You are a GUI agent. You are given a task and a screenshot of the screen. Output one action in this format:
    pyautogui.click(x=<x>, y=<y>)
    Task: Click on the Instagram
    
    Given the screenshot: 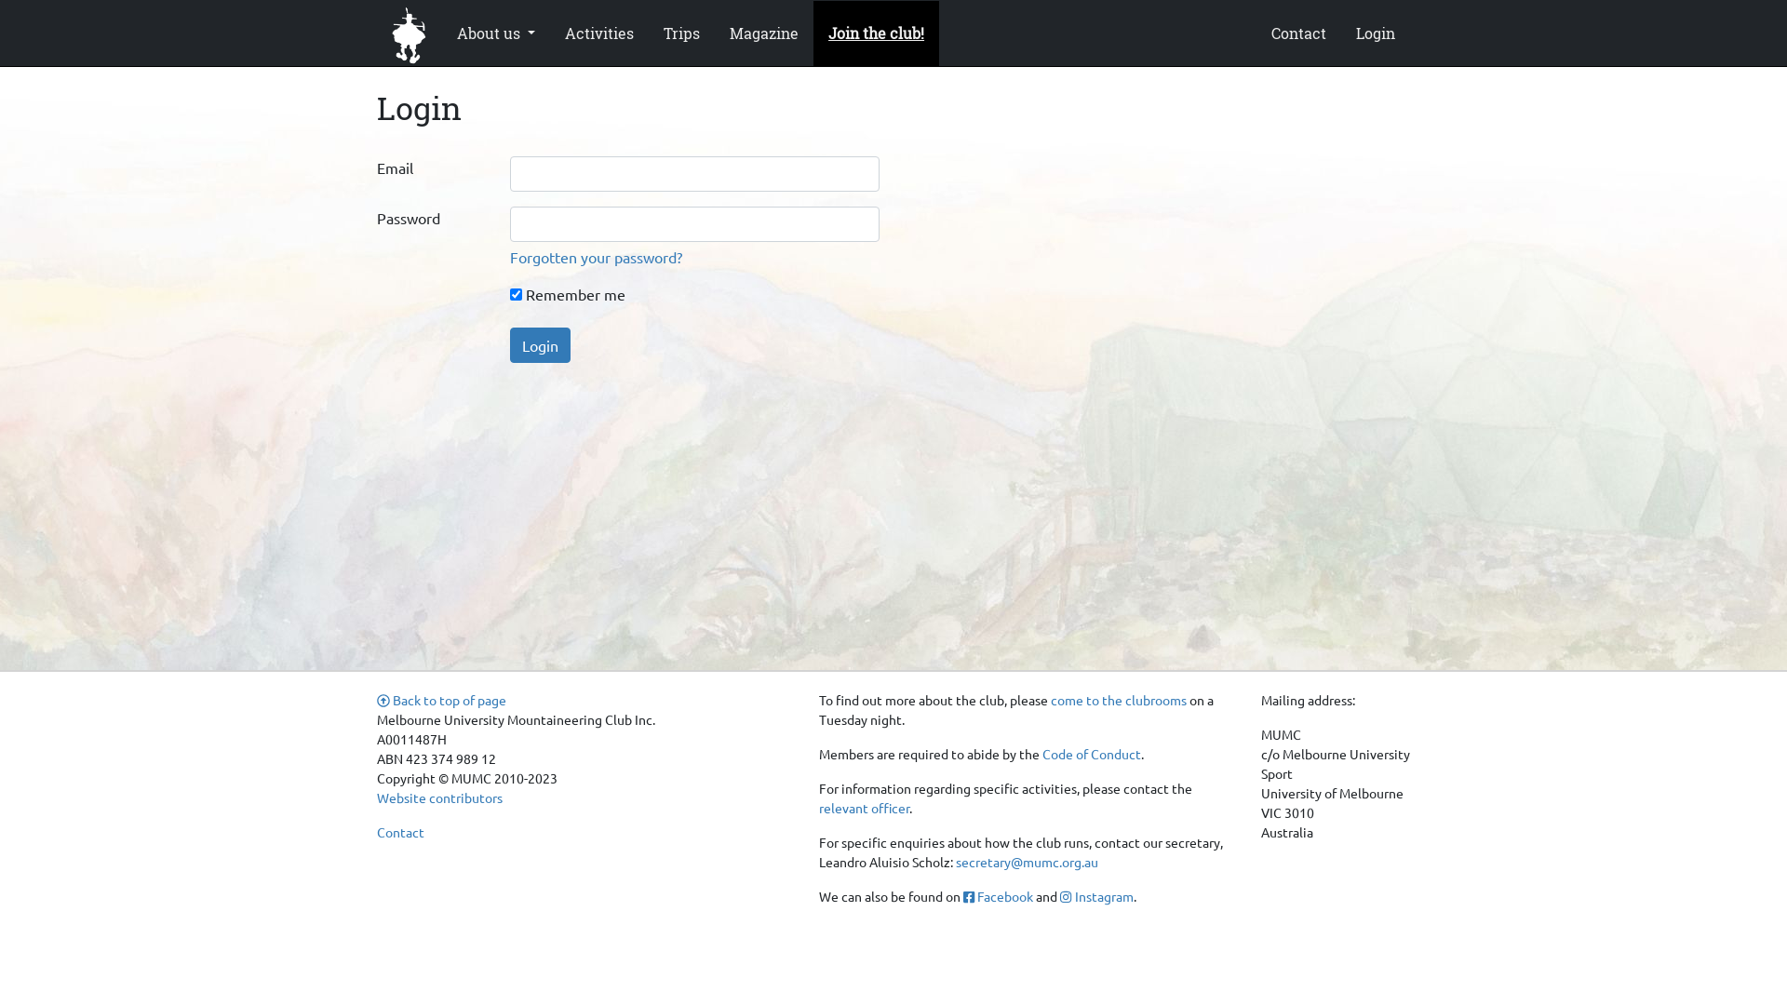 What is the action you would take?
    pyautogui.click(x=1096, y=896)
    